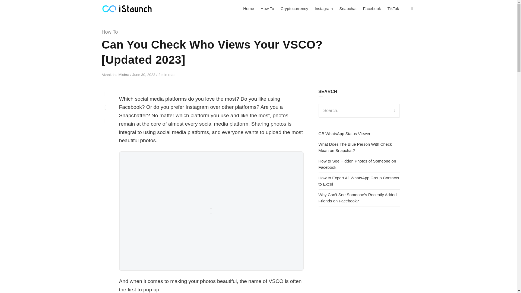 The width and height of the screenshot is (521, 293). I want to click on How To, so click(110, 32).